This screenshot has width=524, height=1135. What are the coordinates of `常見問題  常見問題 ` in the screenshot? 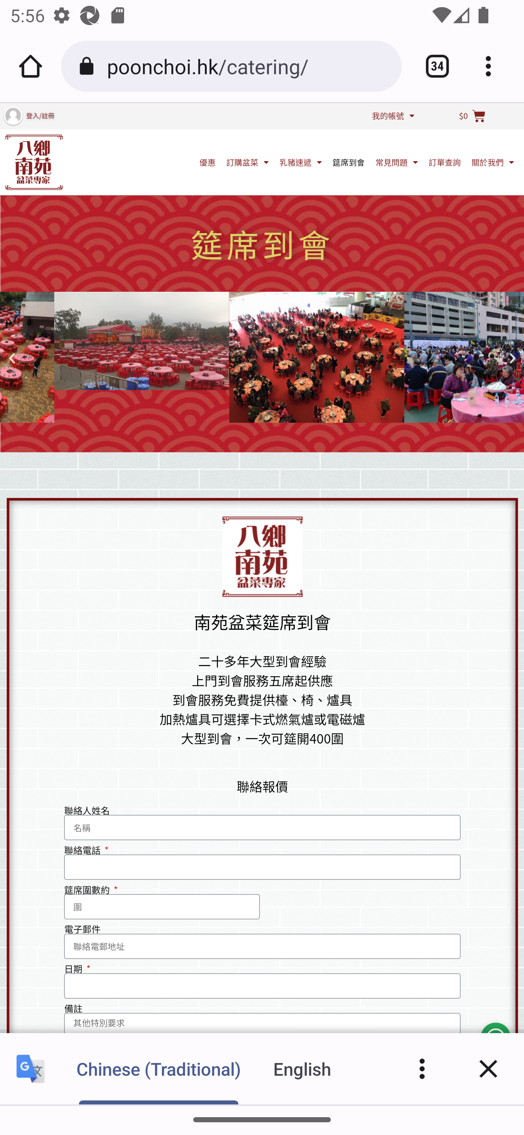 It's located at (397, 162).